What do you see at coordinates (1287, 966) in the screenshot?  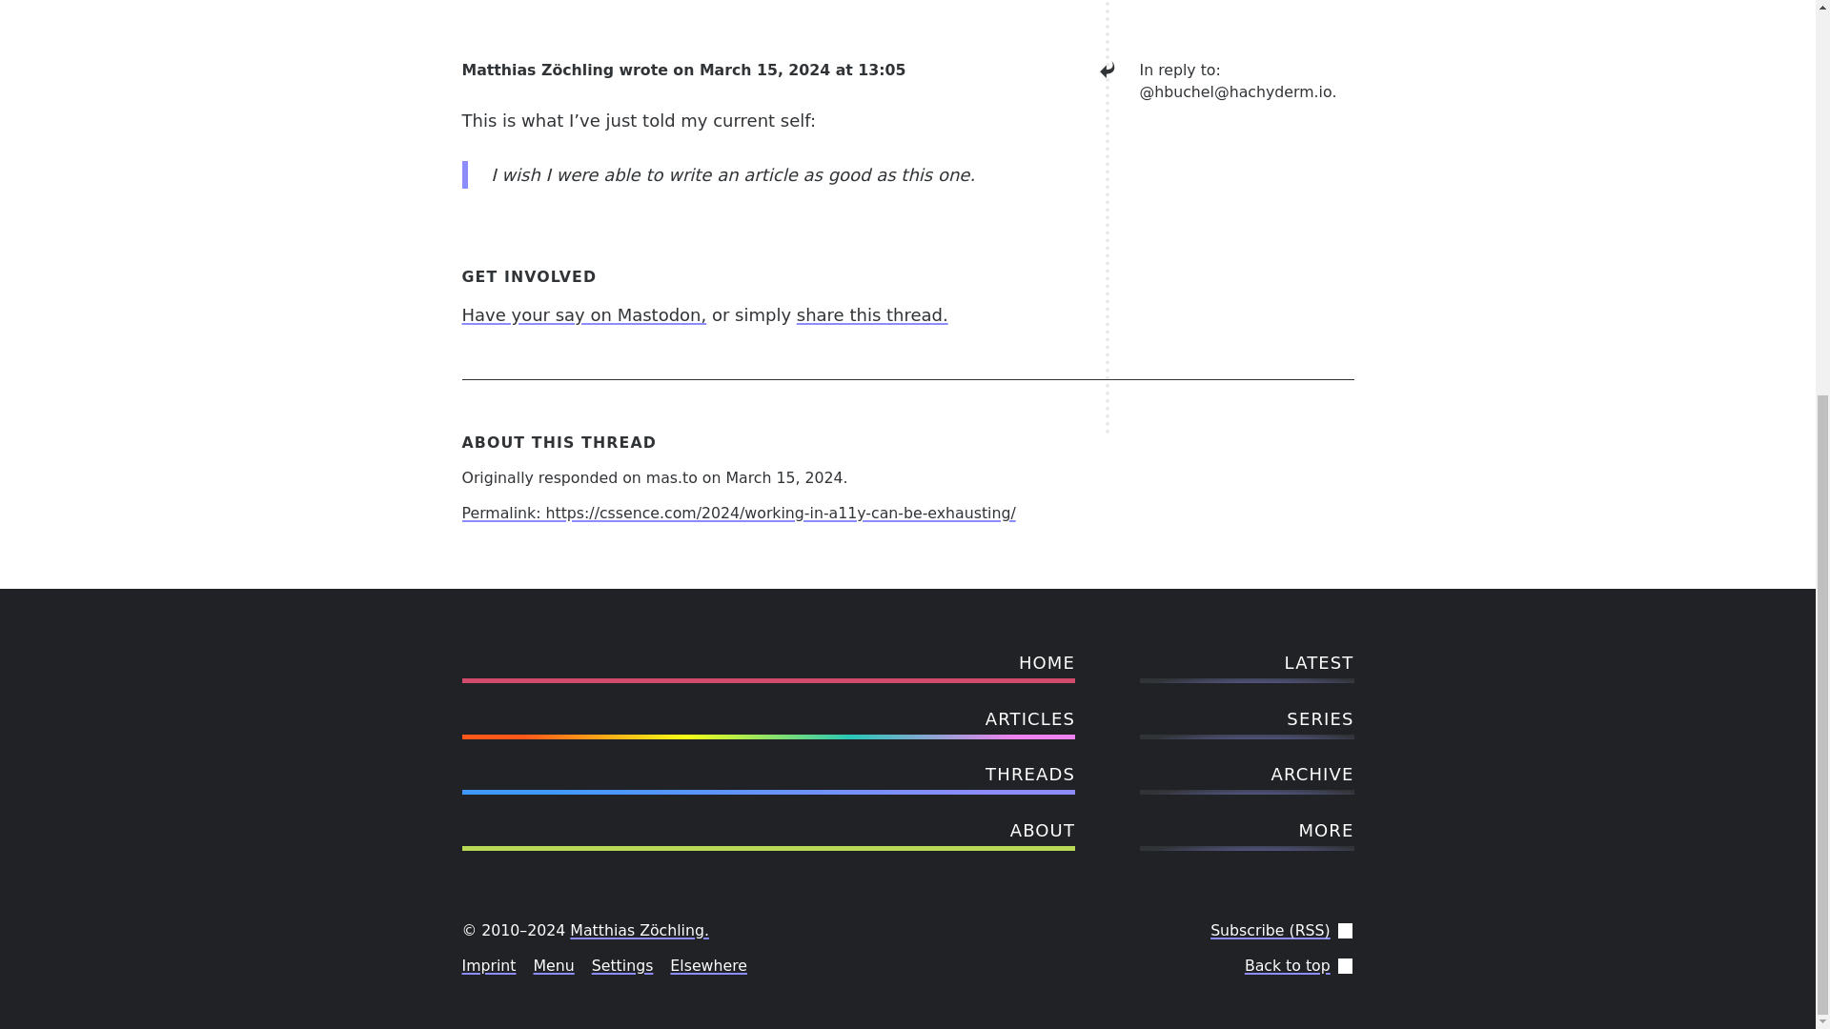 I see `Back to top` at bounding box center [1287, 966].